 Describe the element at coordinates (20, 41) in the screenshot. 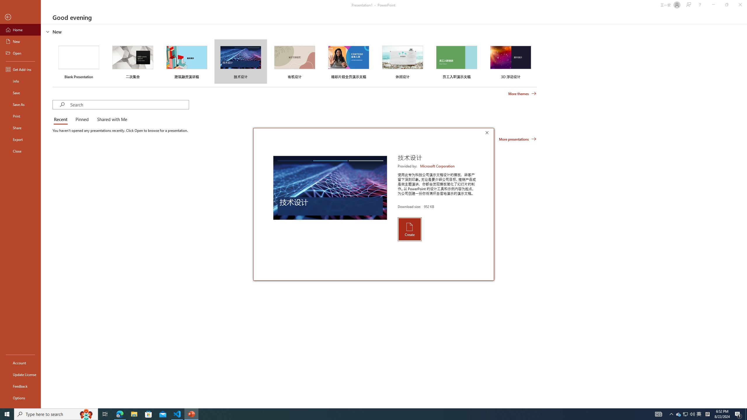

I see `New` at that location.